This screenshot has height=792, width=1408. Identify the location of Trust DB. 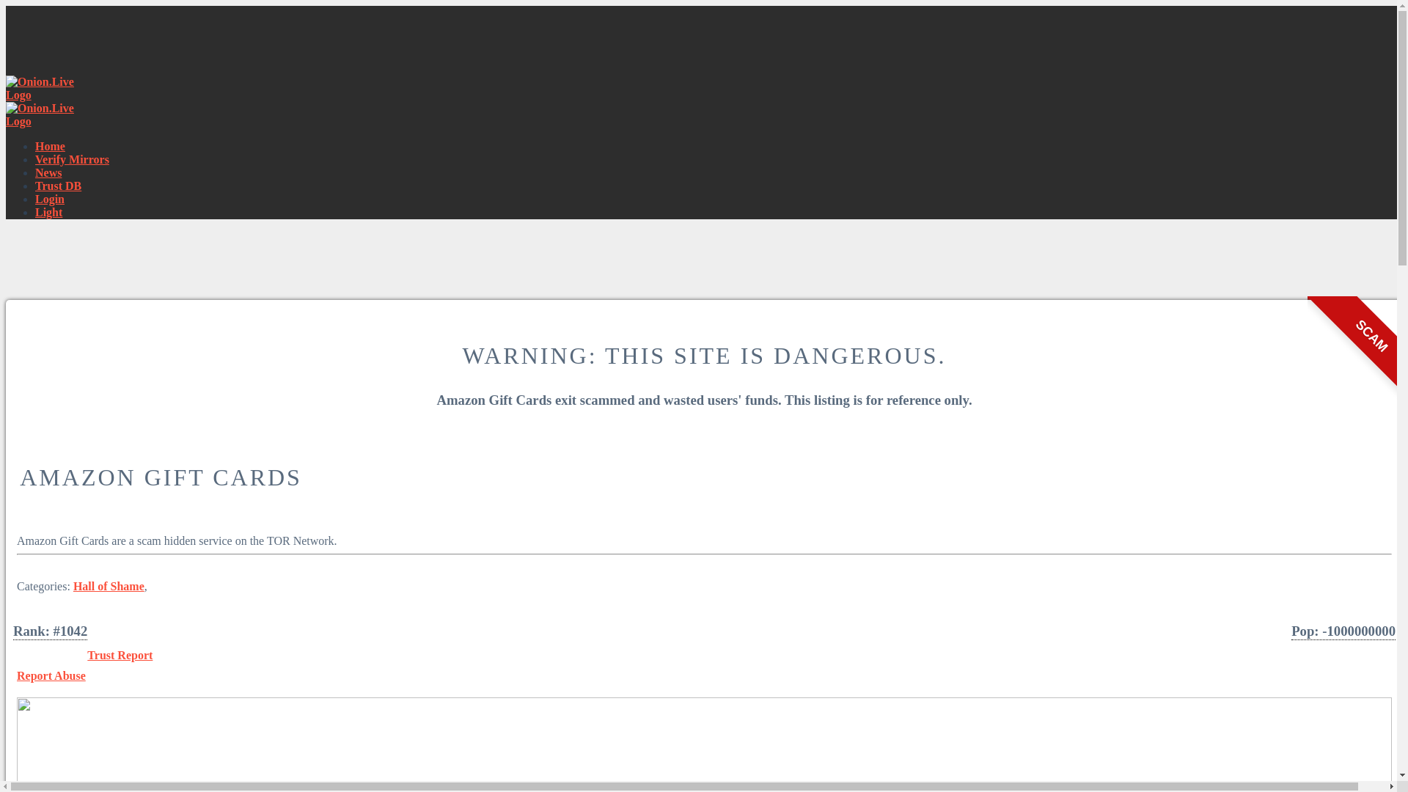
(59, 186).